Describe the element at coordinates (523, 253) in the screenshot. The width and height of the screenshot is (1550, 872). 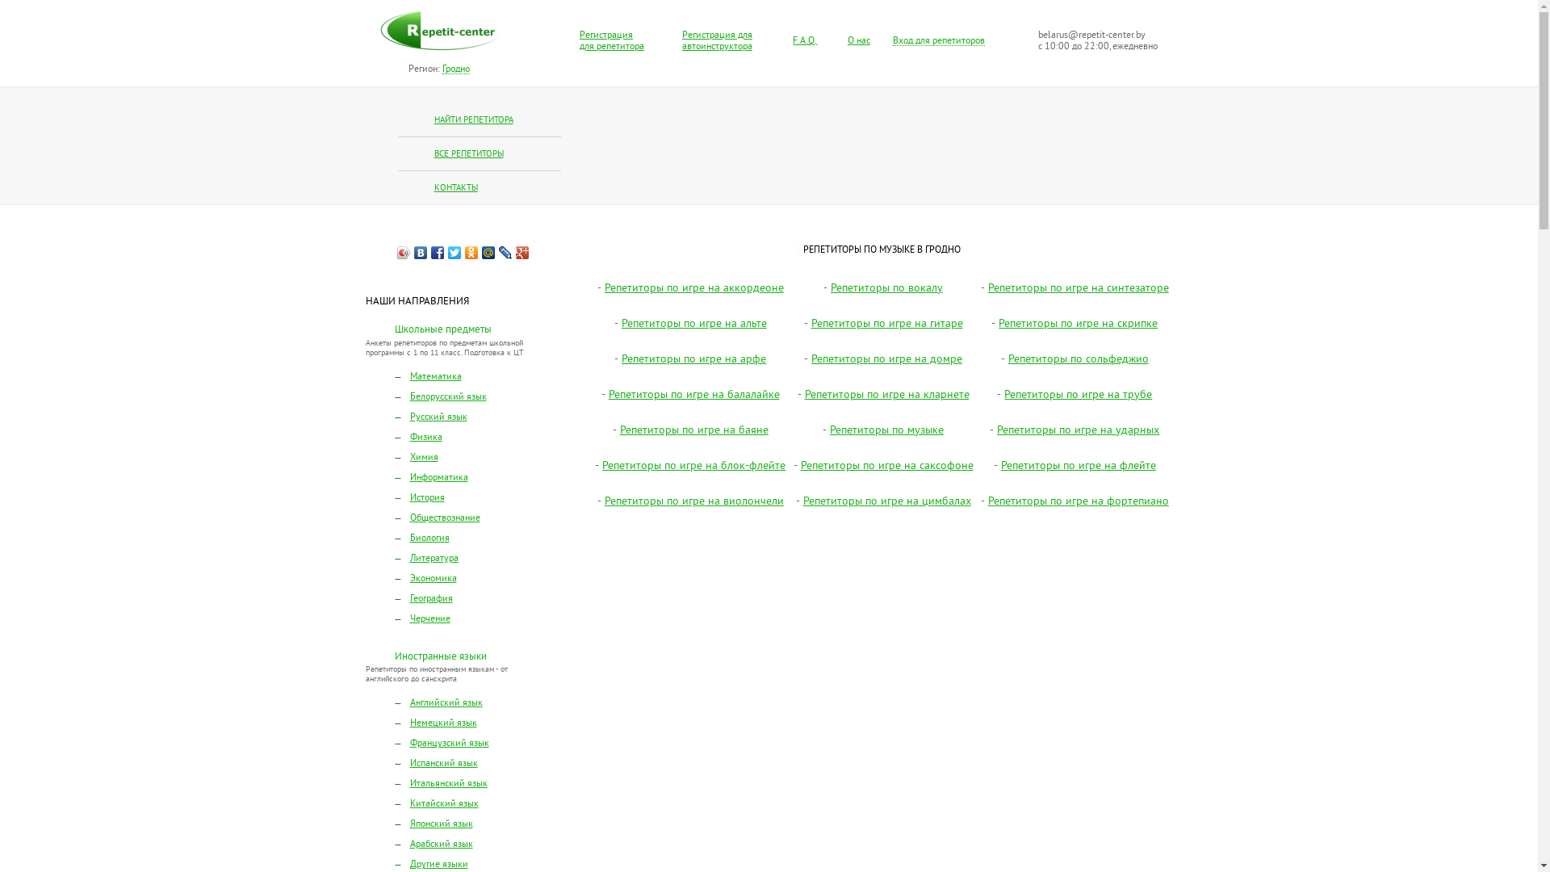
I see `Google Plus` at that location.